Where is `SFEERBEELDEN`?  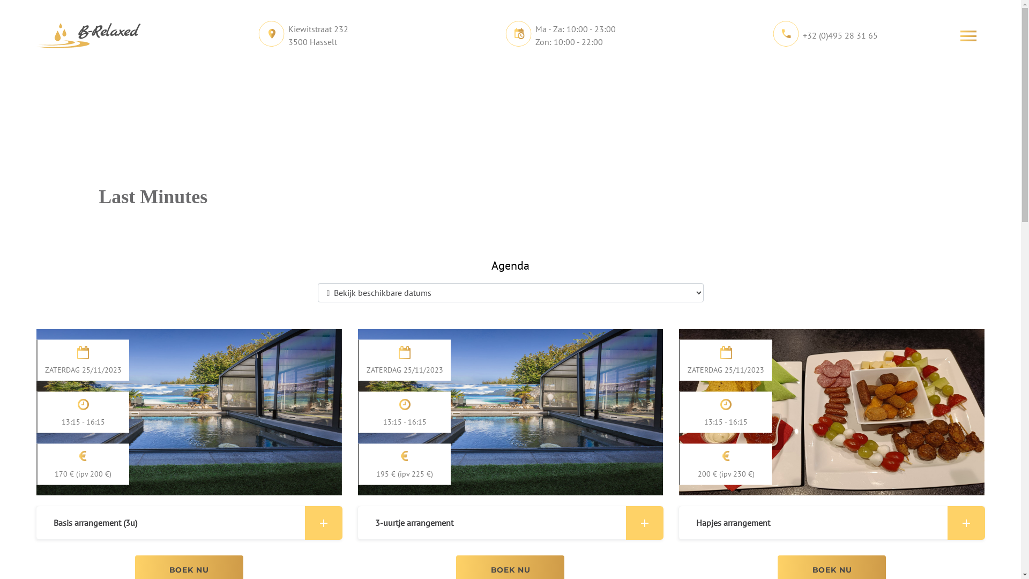 SFEERBEELDEN is located at coordinates (792, 39).